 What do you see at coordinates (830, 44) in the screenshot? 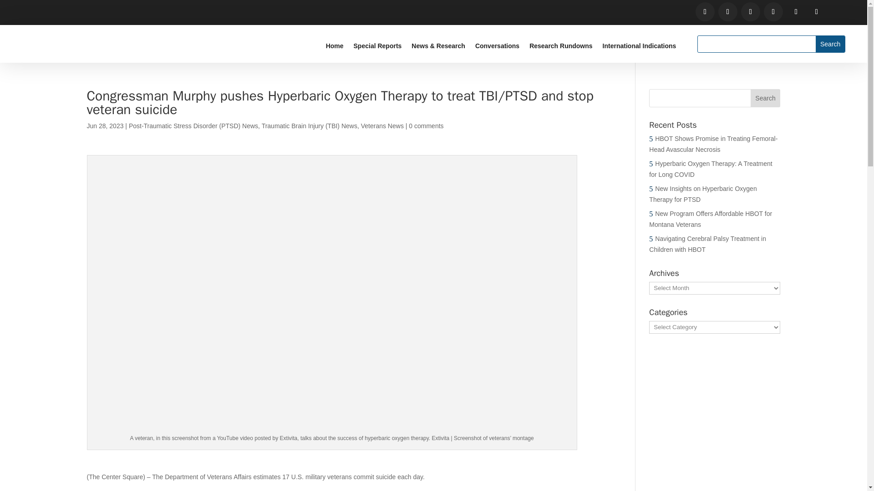
I see `Search` at bounding box center [830, 44].